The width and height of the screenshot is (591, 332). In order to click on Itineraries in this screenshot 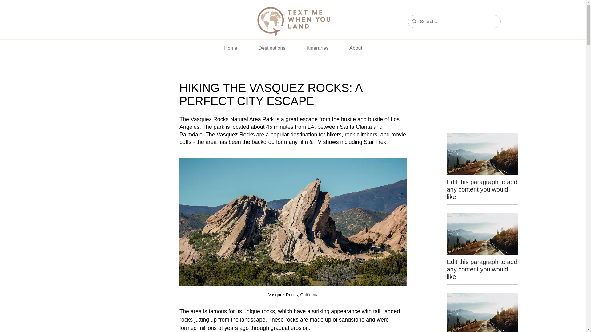, I will do `click(317, 48)`.